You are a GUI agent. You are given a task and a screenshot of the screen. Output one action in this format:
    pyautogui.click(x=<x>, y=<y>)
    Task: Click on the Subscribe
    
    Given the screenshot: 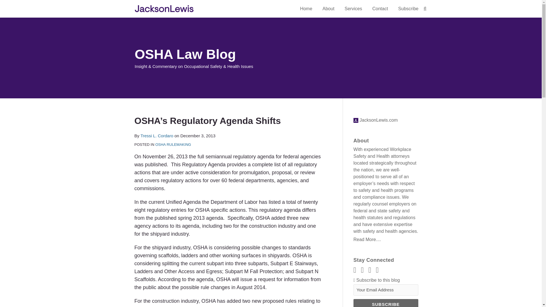 What is the action you would take?
    pyautogui.click(x=386, y=303)
    